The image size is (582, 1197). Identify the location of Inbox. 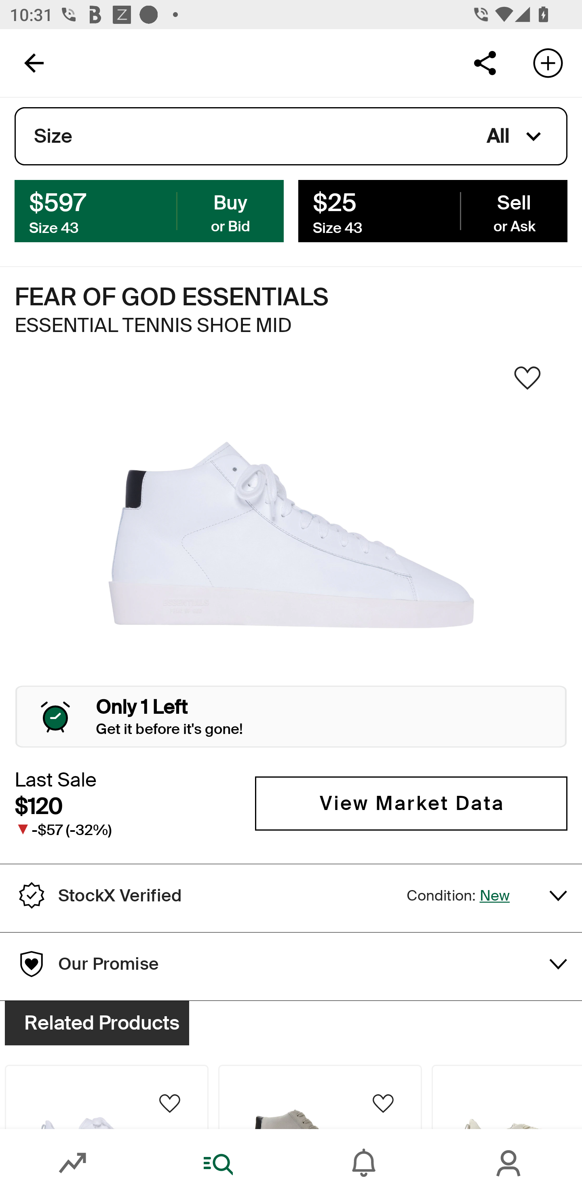
(364, 1163).